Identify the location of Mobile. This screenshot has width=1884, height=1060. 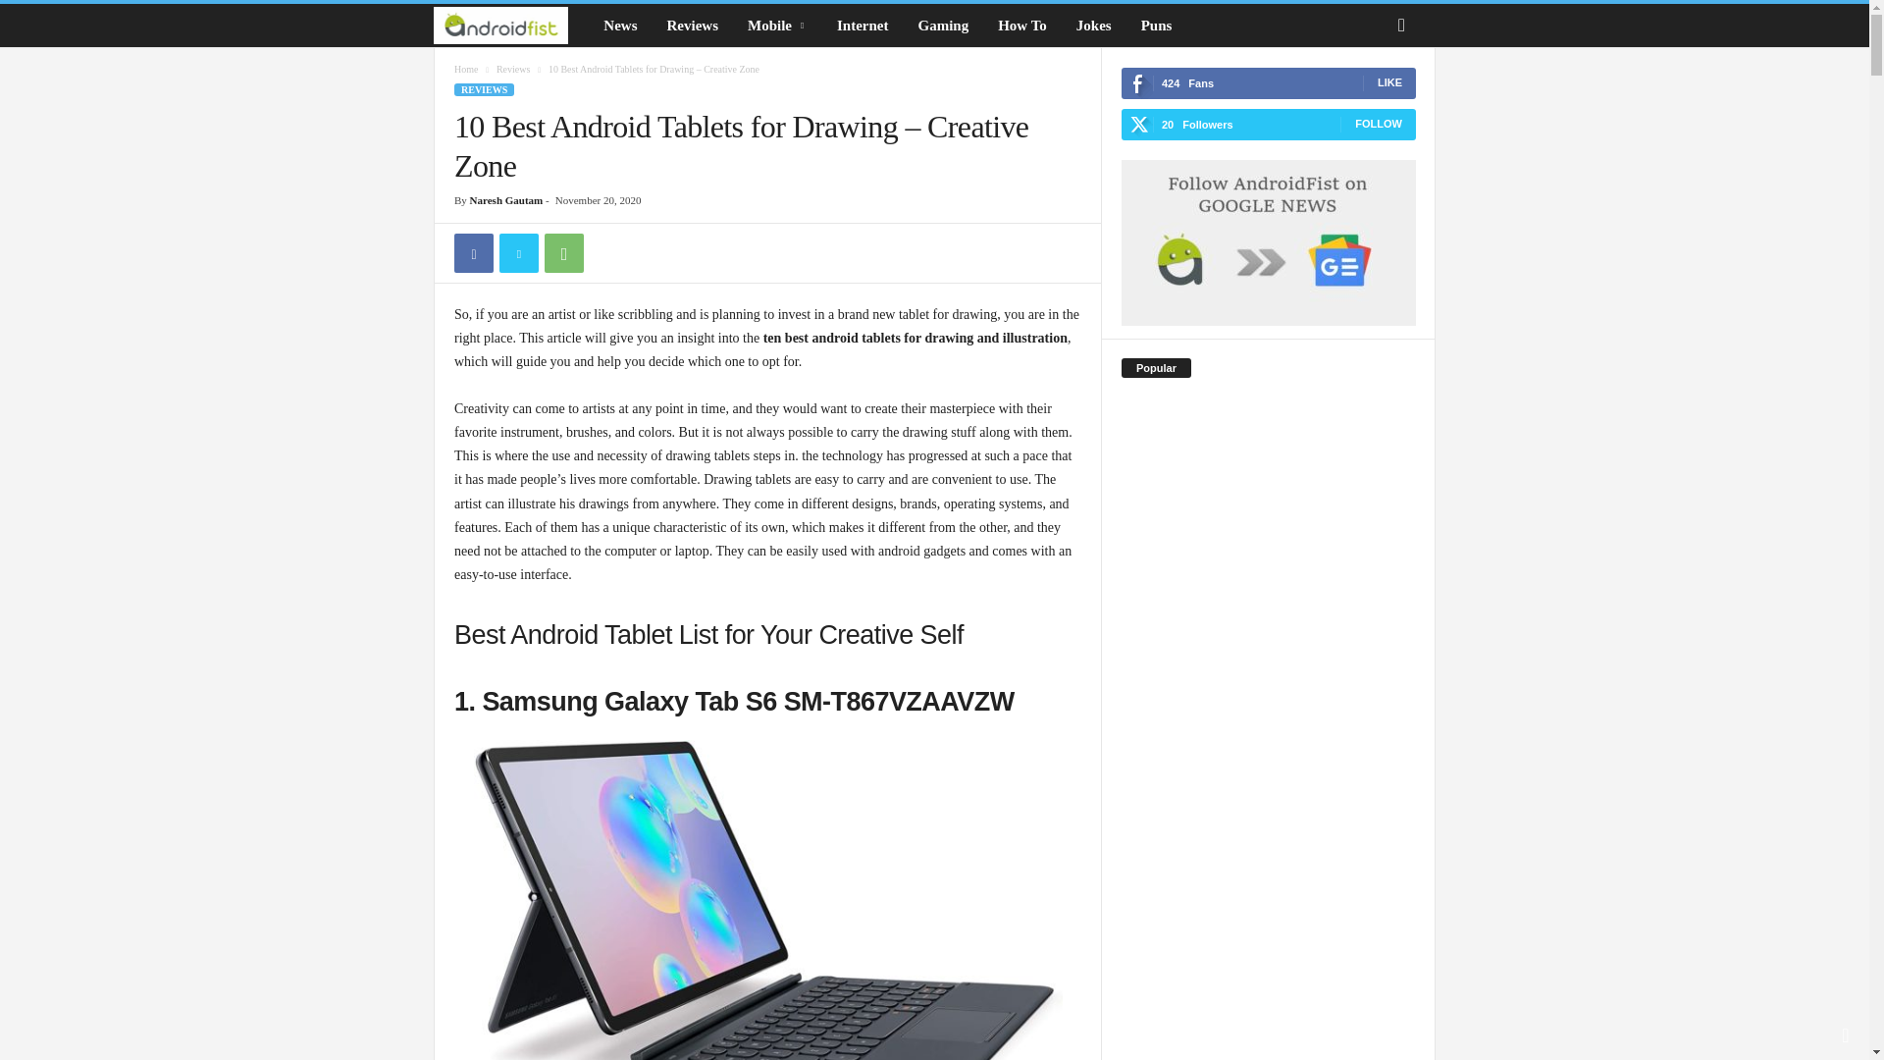
(777, 26).